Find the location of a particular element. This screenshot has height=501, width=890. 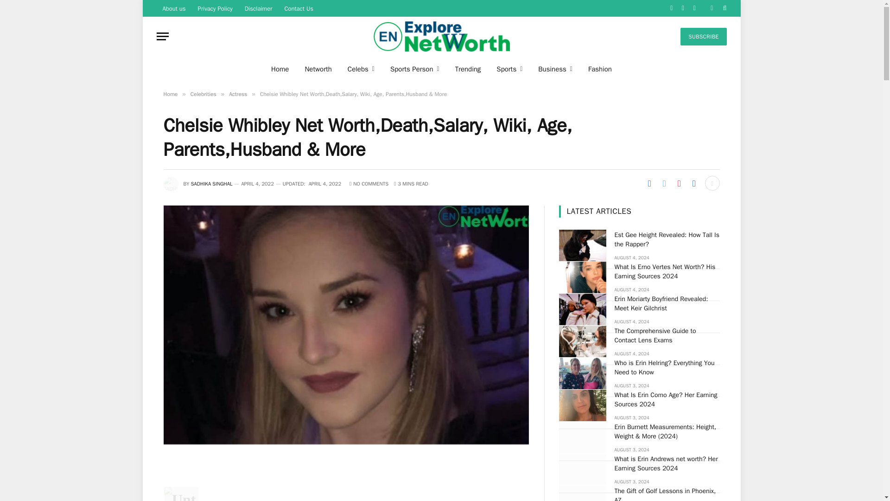

Privacy Policy is located at coordinates (215, 8).